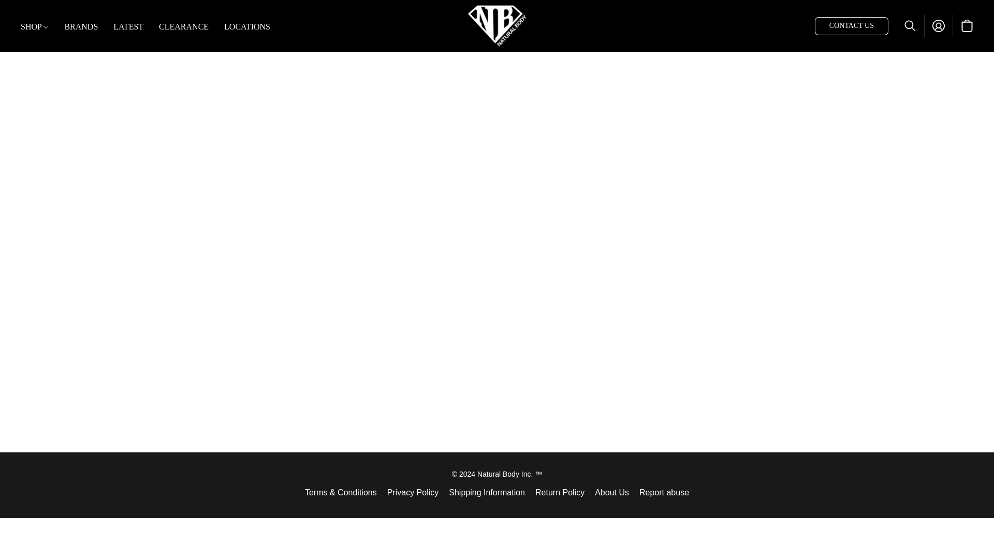  I want to click on LOCATIONS, so click(243, 27).